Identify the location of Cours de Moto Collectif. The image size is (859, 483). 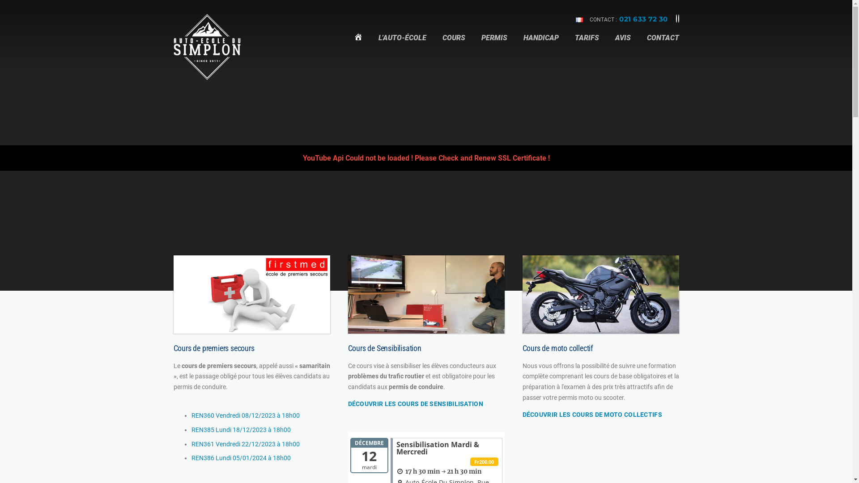
(601, 294).